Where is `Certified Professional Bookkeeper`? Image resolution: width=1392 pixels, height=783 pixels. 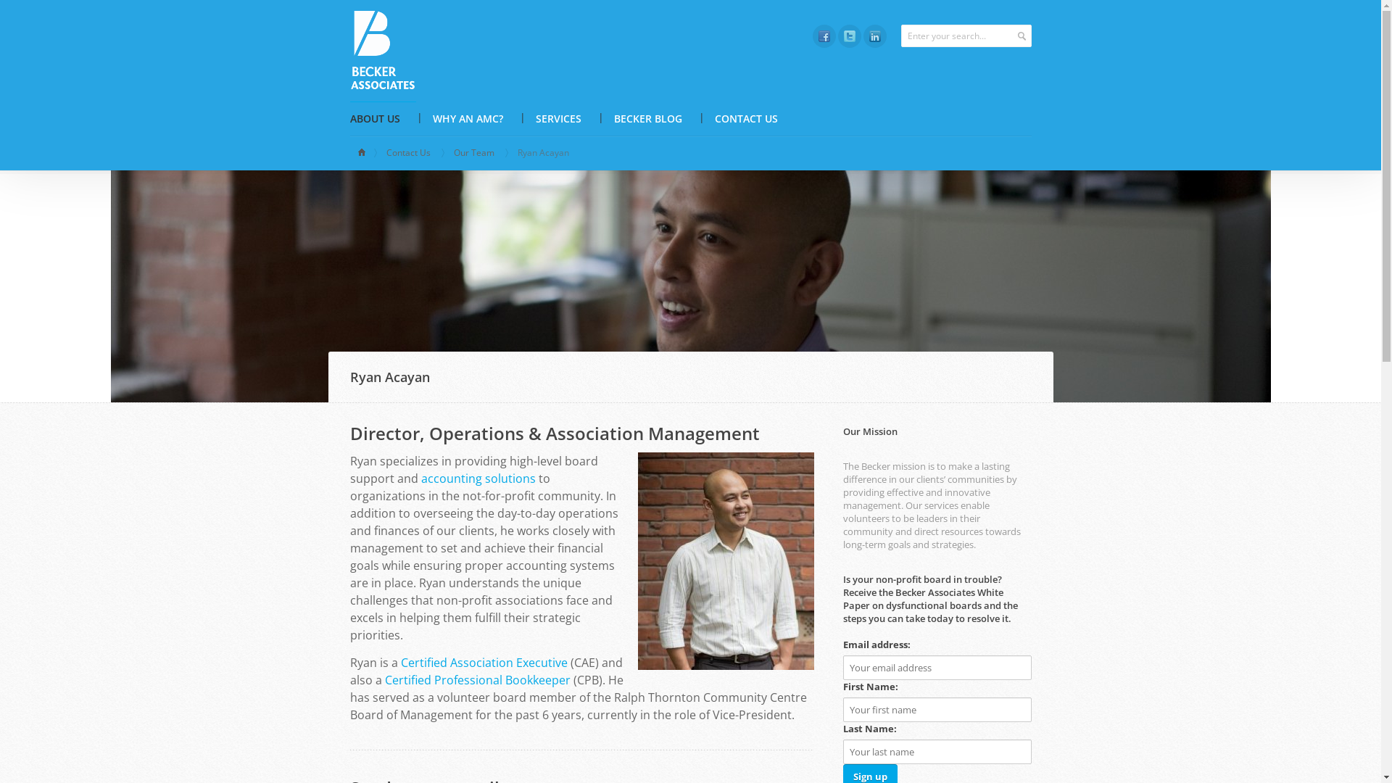 Certified Professional Bookkeeper is located at coordinates (477, 680).